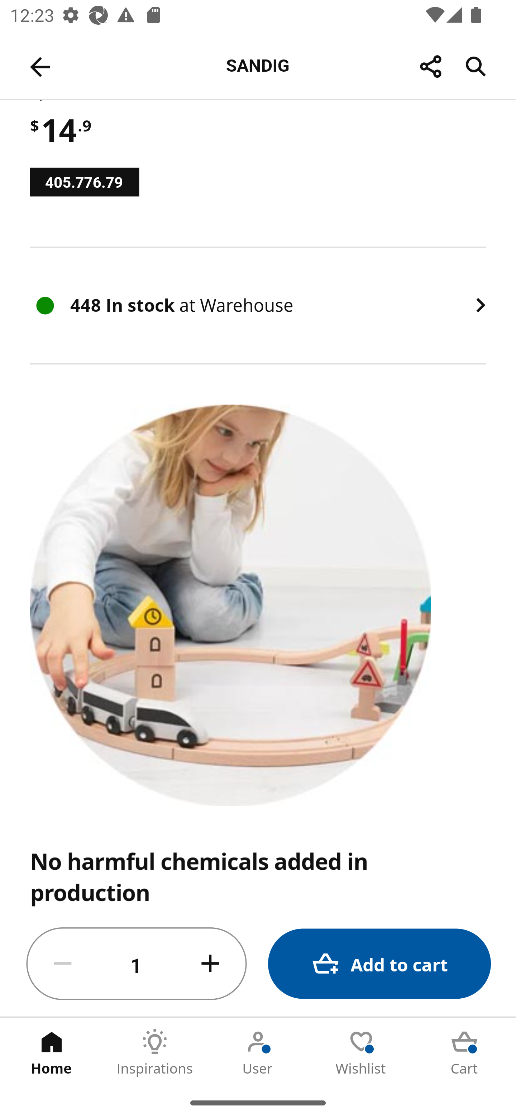 Image resolution: width=516 pixels, height=1118 pixels. I want to click on Inspirations
Tab 2 of 5, so click(155, 1052).